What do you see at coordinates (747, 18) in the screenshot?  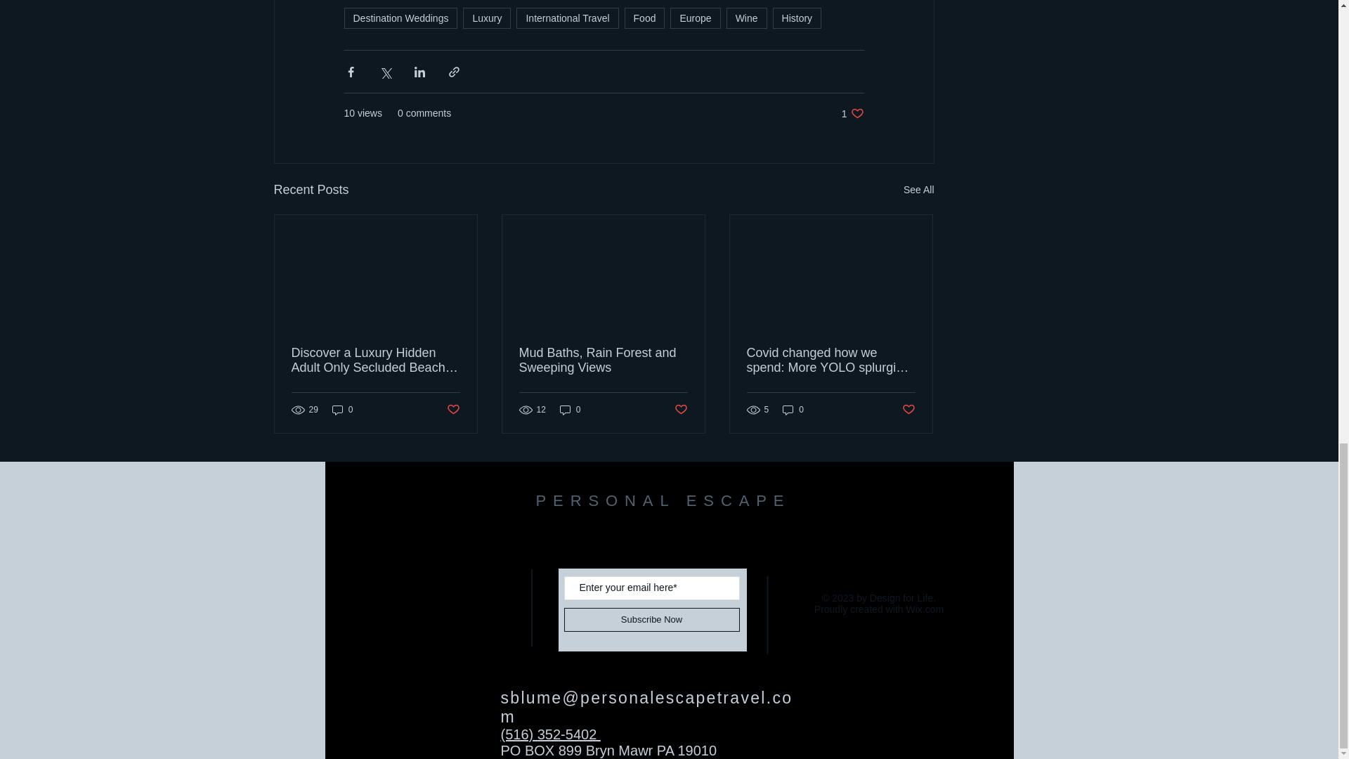 I see `Wine` at bounding box center [747, 18].